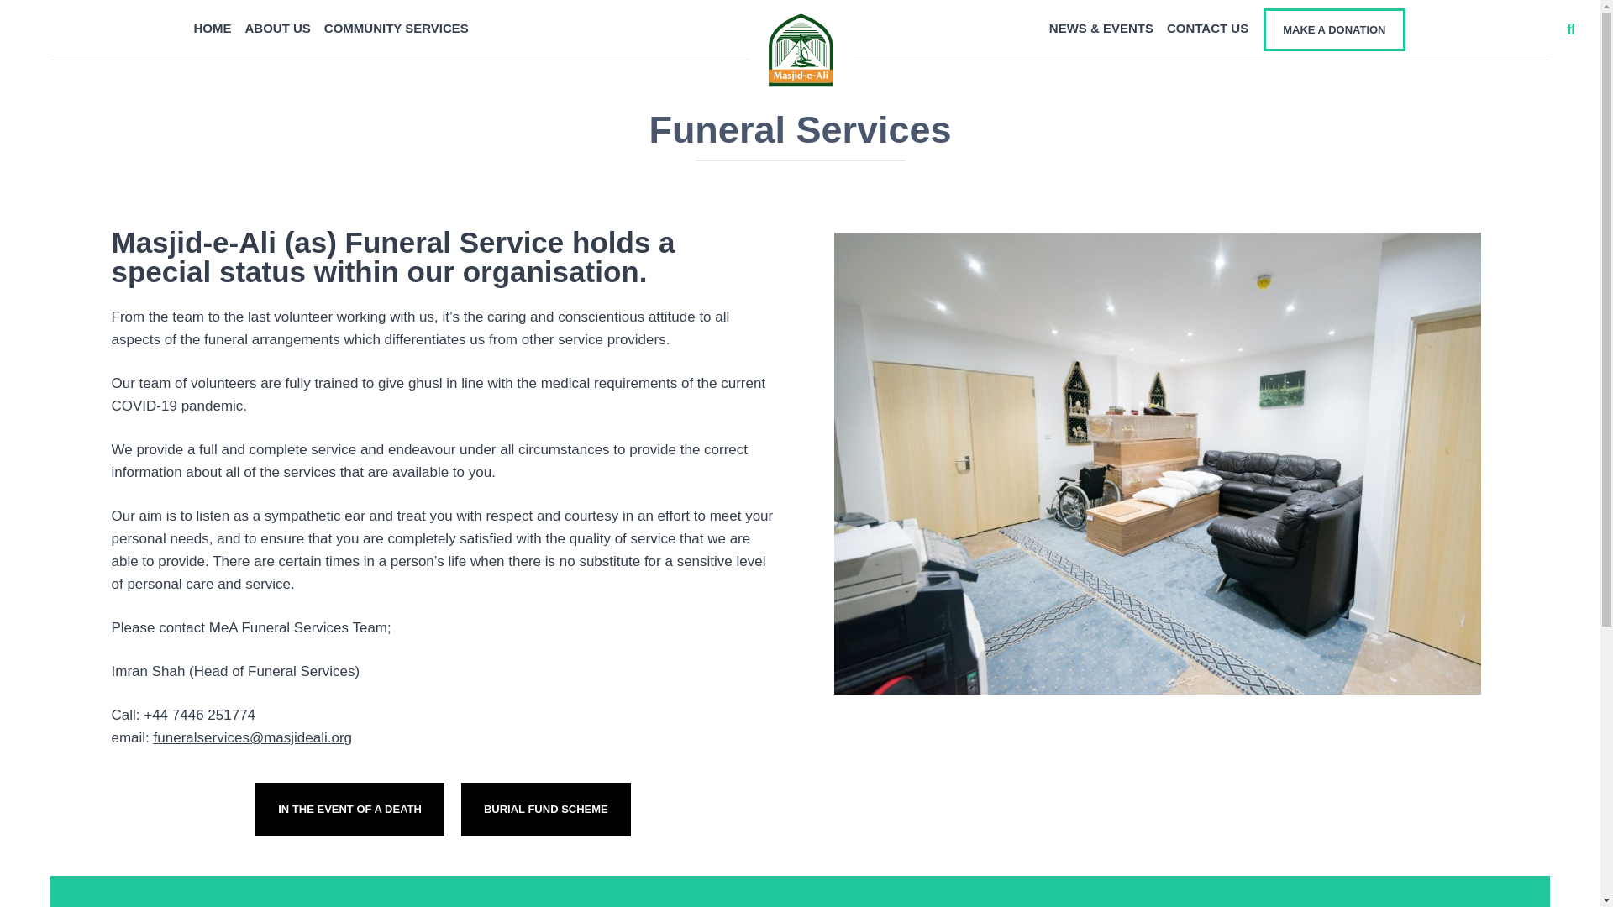 Image resolution: width=1613 pixels, height=907 pixels. What do you see at coordinates (627, 613) in the screenshot?
I see `Donate Now` at bounding box center [627, 613].